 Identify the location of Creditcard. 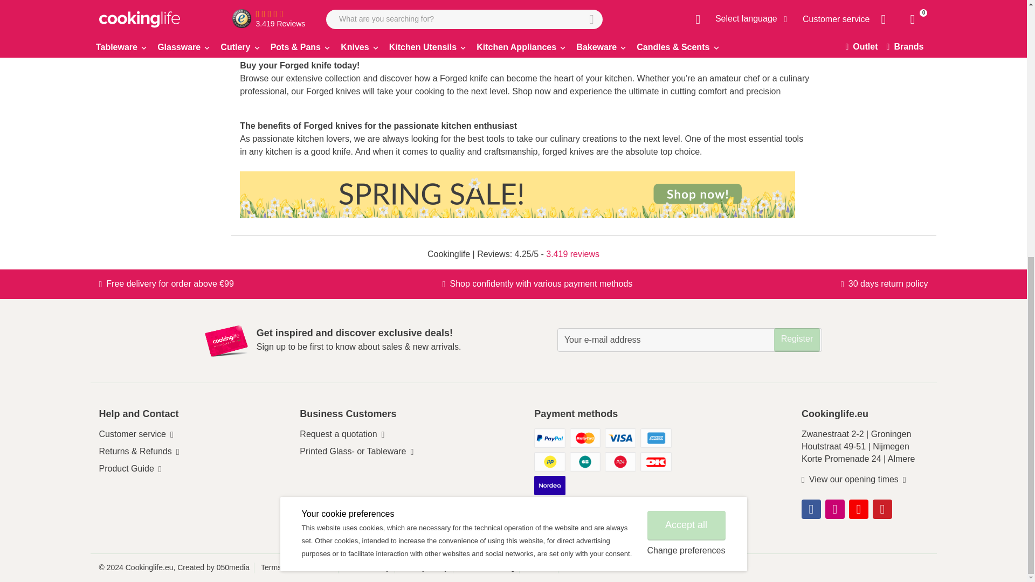
(549, 486).